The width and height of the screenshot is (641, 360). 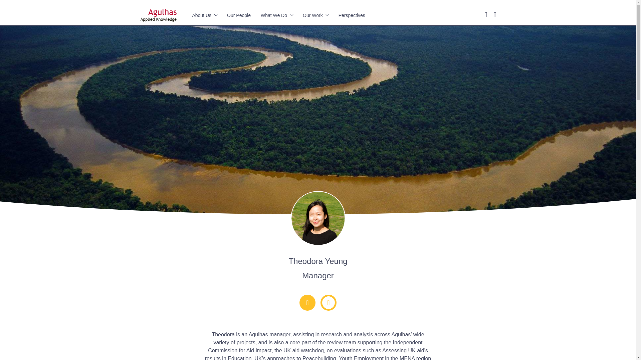 What do you see at coordinates (158, 15) in the screenshot?
I see `Agulhas` at bounding box center [158, 15].